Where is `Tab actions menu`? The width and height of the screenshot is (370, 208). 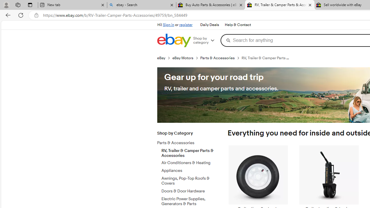
Tab actions menu is located at coordinates (30, 5).